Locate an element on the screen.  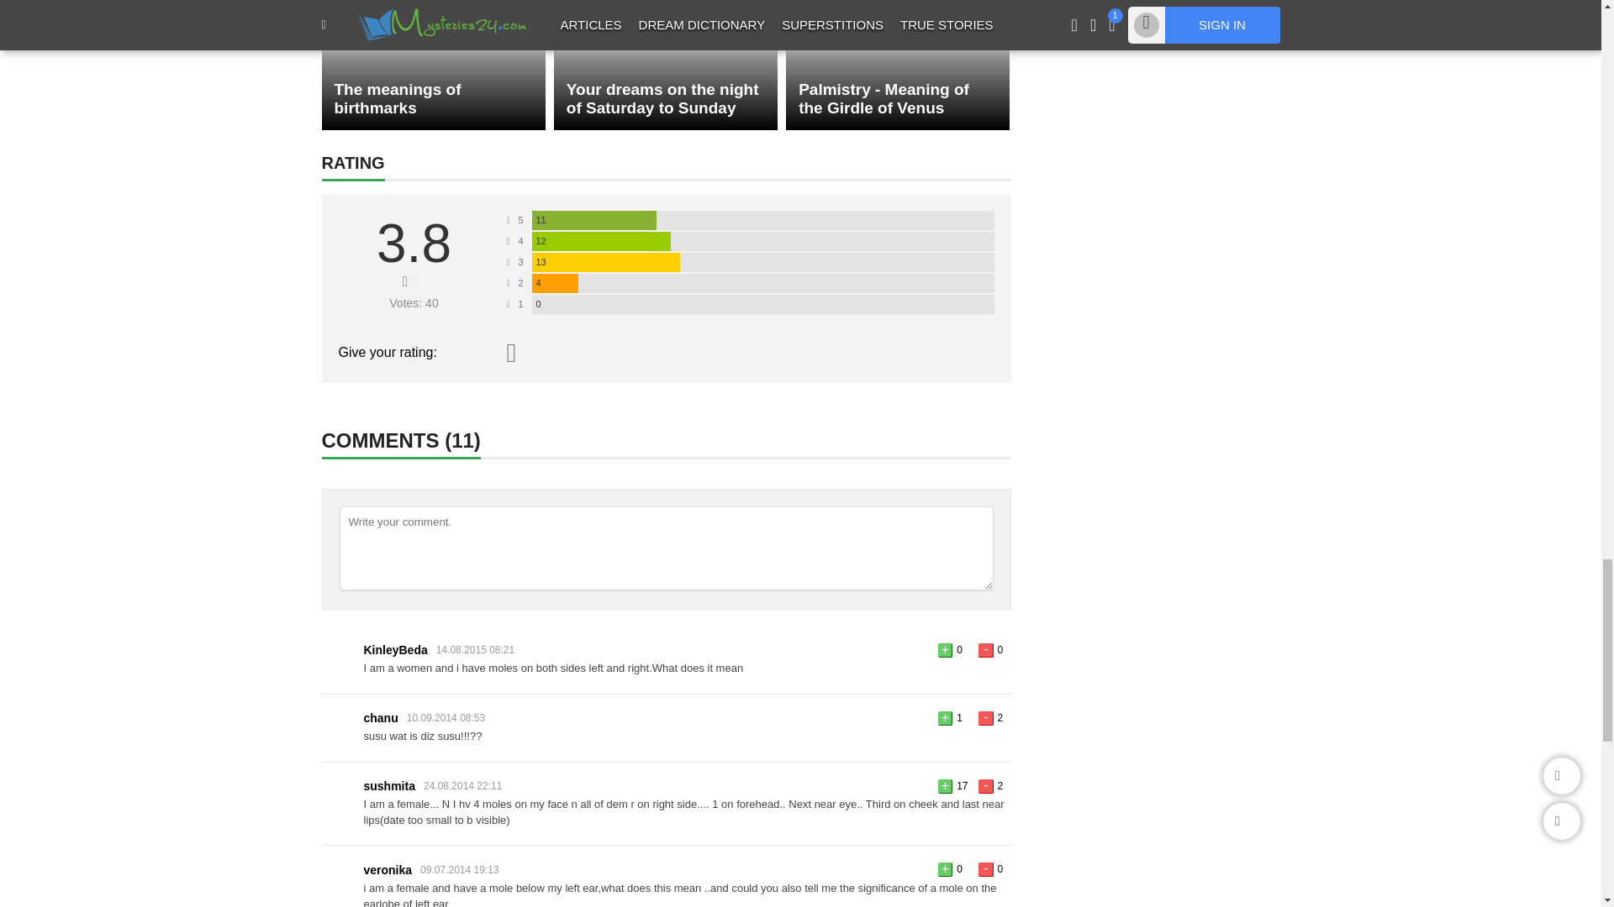
Your dreams on the night of Saturday to Sunday is located at coordinates (666, 66).